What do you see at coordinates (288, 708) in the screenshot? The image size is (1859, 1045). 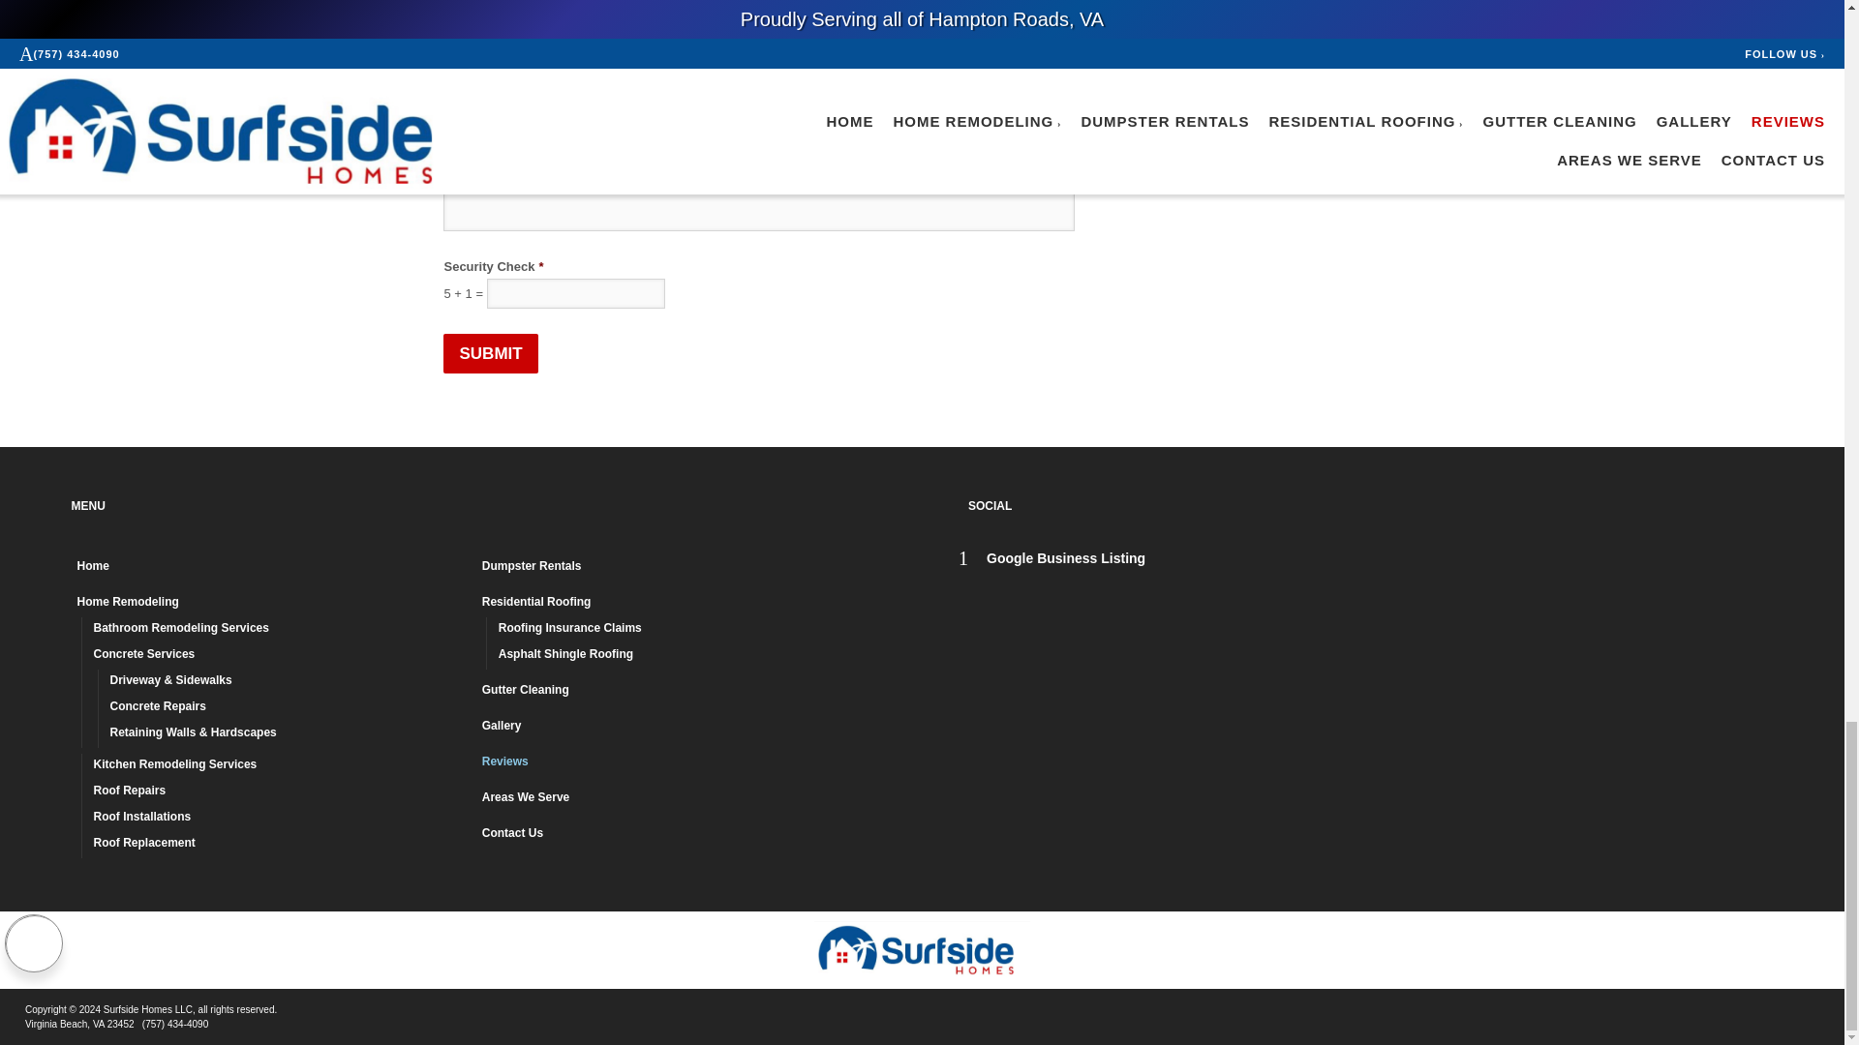 I see `Concrete Repairs` at bounding box center [288, 708].